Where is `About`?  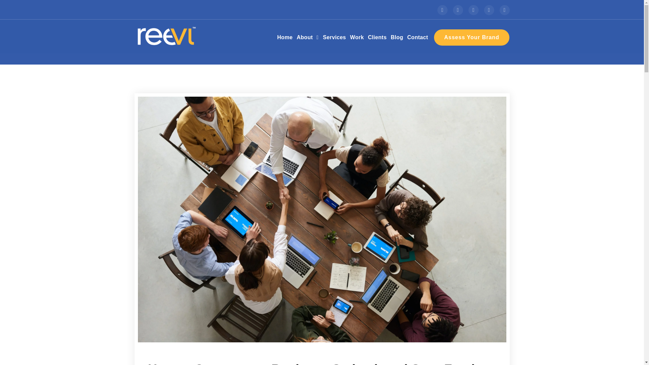
About is located at coordinates (308, 37).